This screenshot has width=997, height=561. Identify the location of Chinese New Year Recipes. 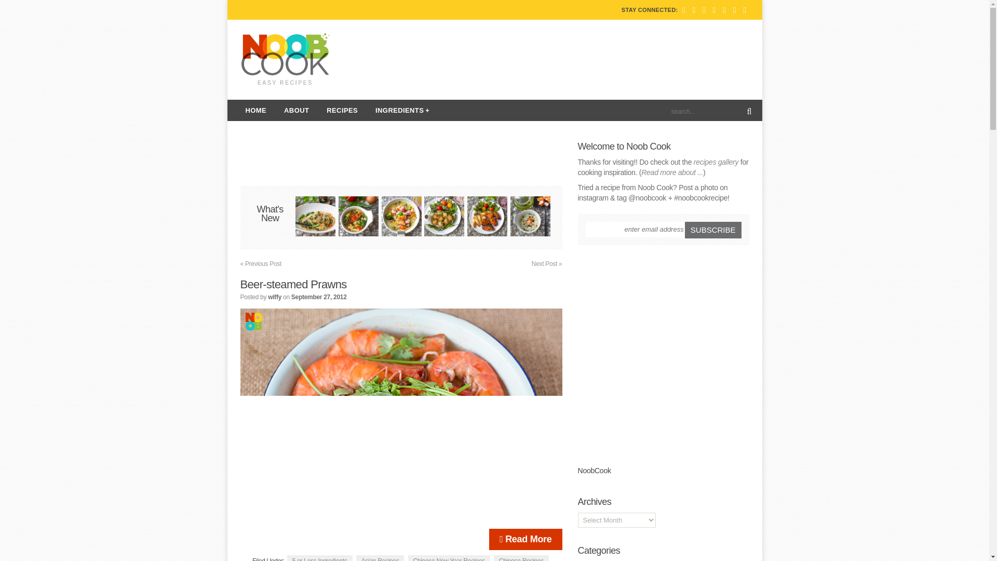
(449, 558).